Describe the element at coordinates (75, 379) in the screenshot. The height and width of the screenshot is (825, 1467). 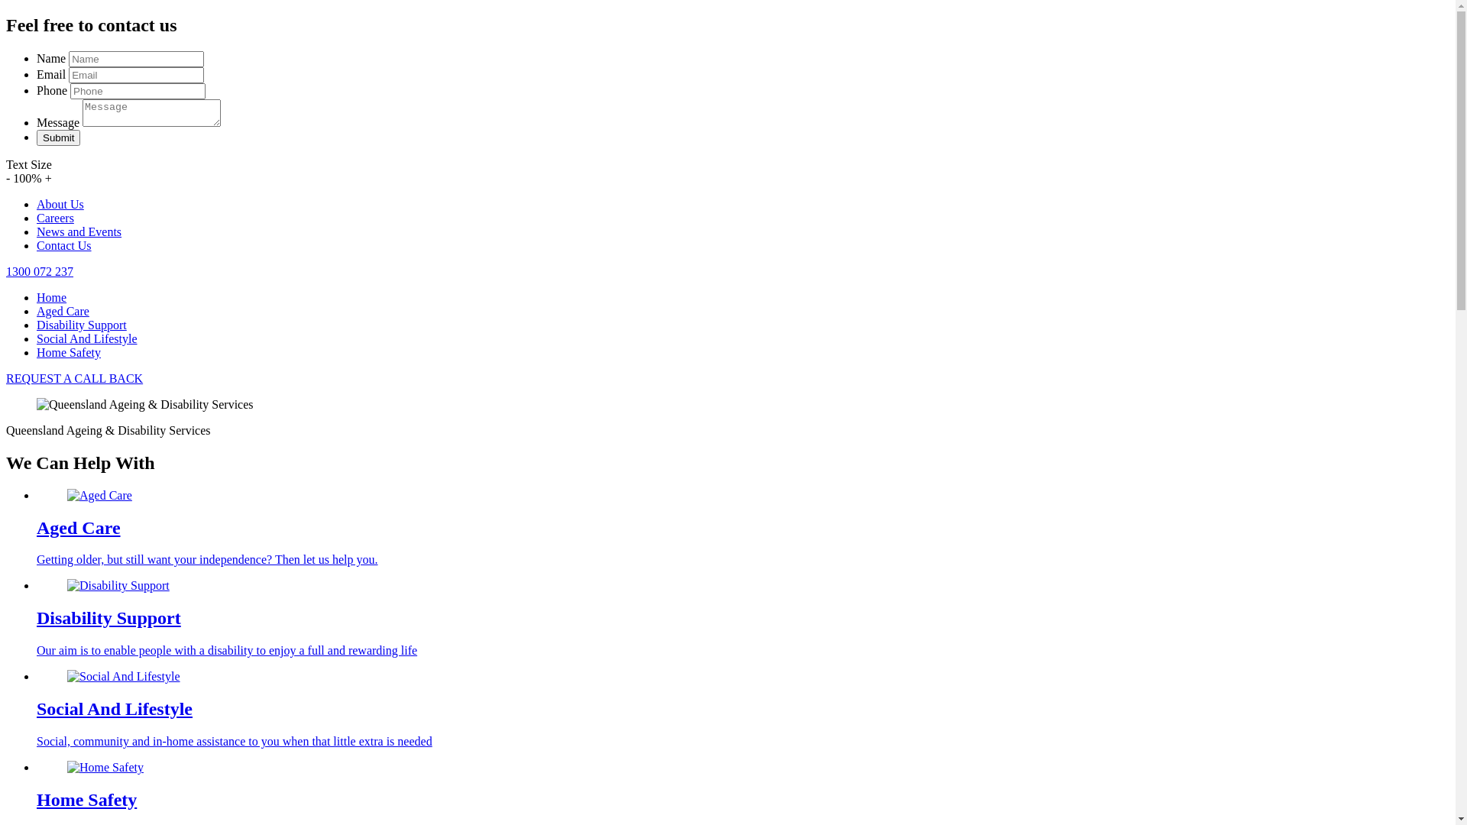
I see `REQUEST A CALL BACK` at that location.